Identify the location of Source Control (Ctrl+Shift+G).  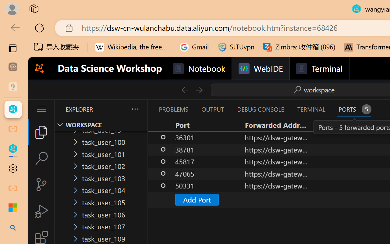
(41, 184).